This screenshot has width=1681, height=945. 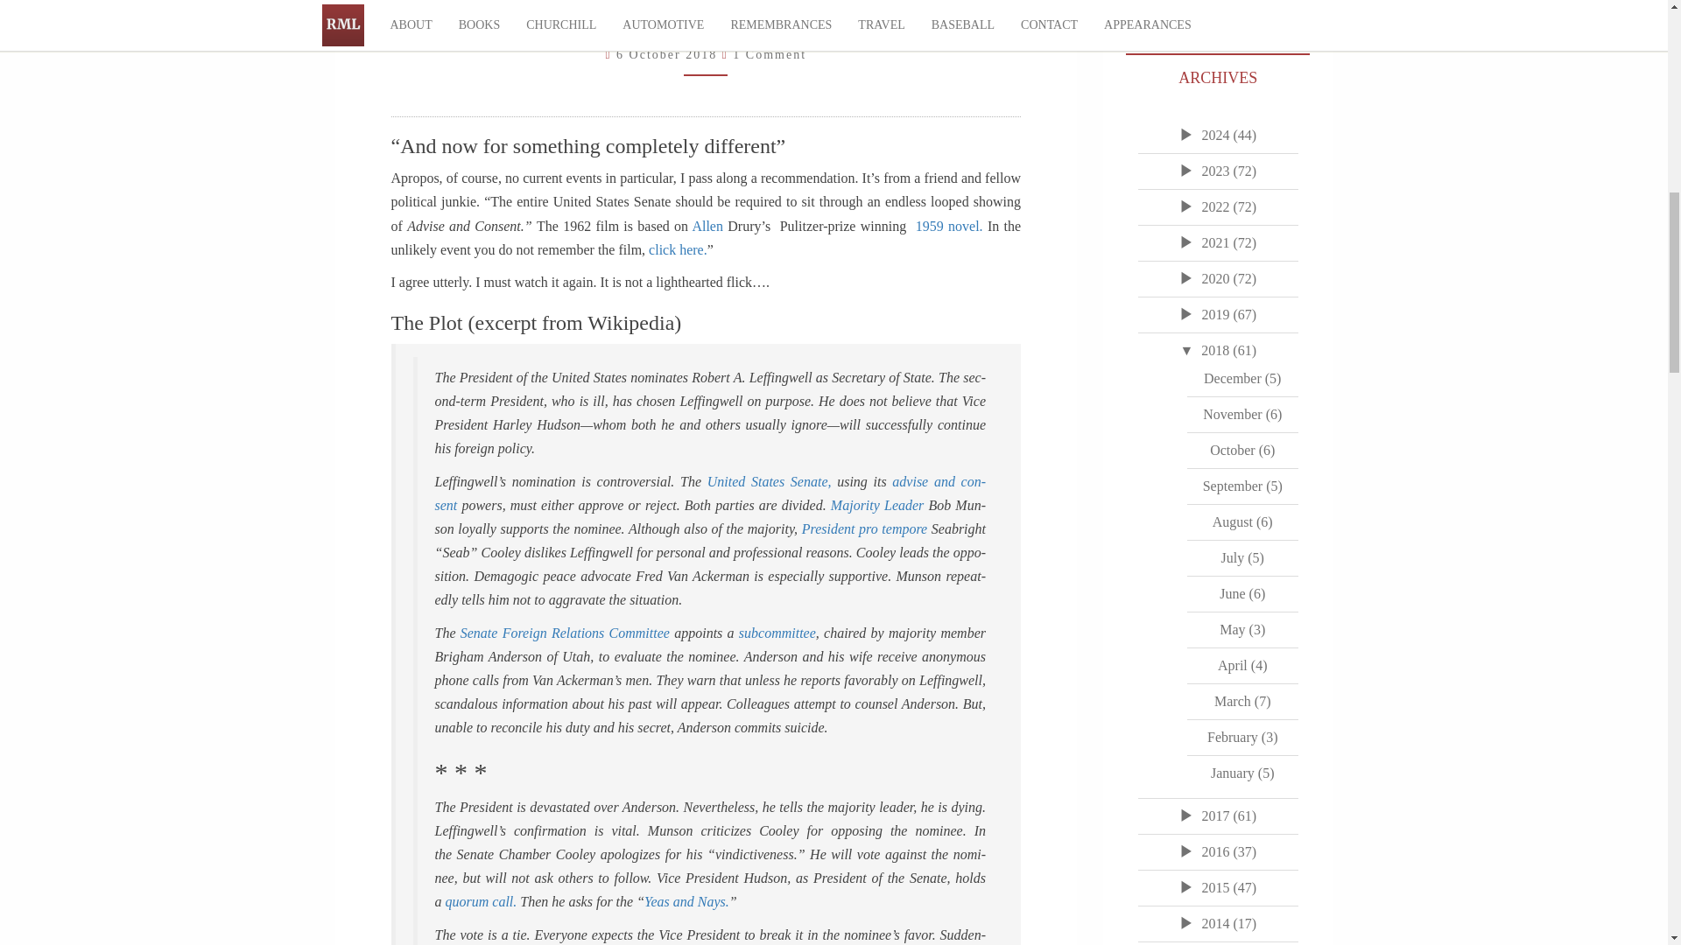 What do you see at coordinates (669, 54) in the screenshot?
I see `6 October 2018` at bounding box center [669, 54].